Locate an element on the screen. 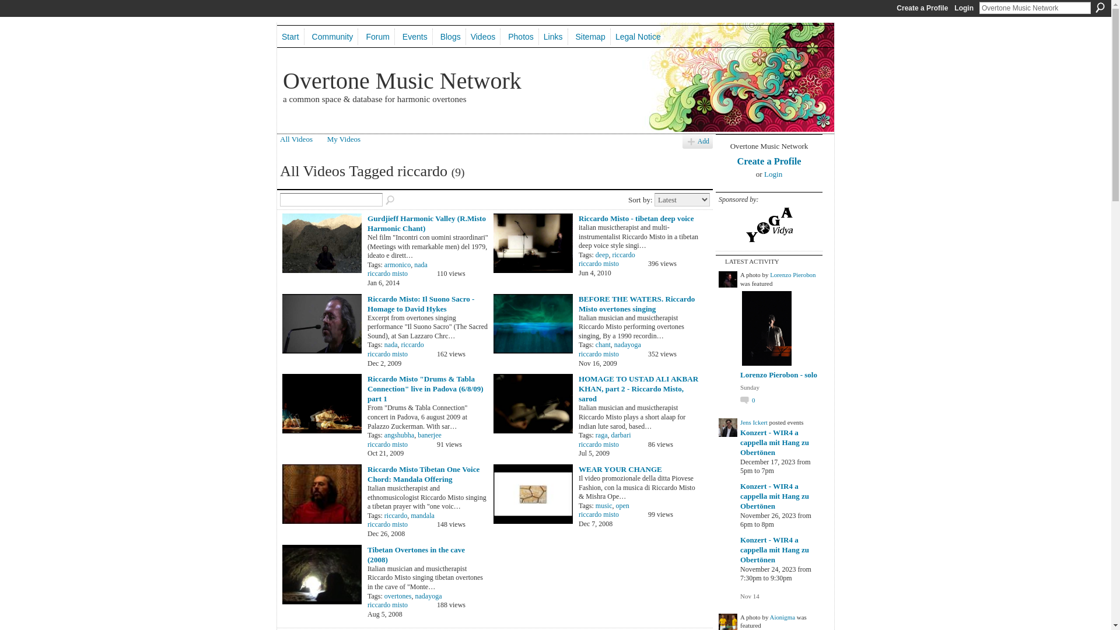  Aionigma is located at coordinates (783, 617).